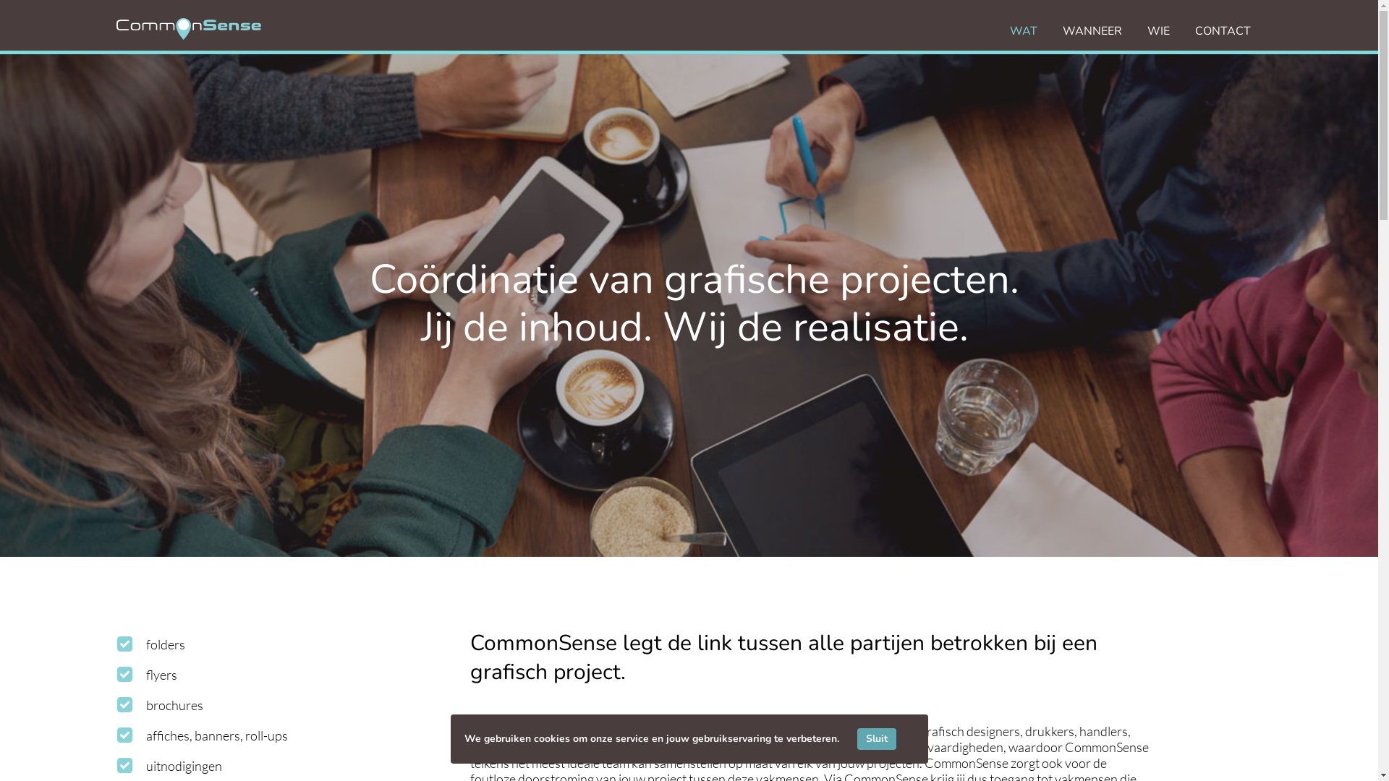 This screenshot has height=781, width=1389. Describe the element at coordinates (1092, 31) in the screenshot. I see `WANNEER` at that location.